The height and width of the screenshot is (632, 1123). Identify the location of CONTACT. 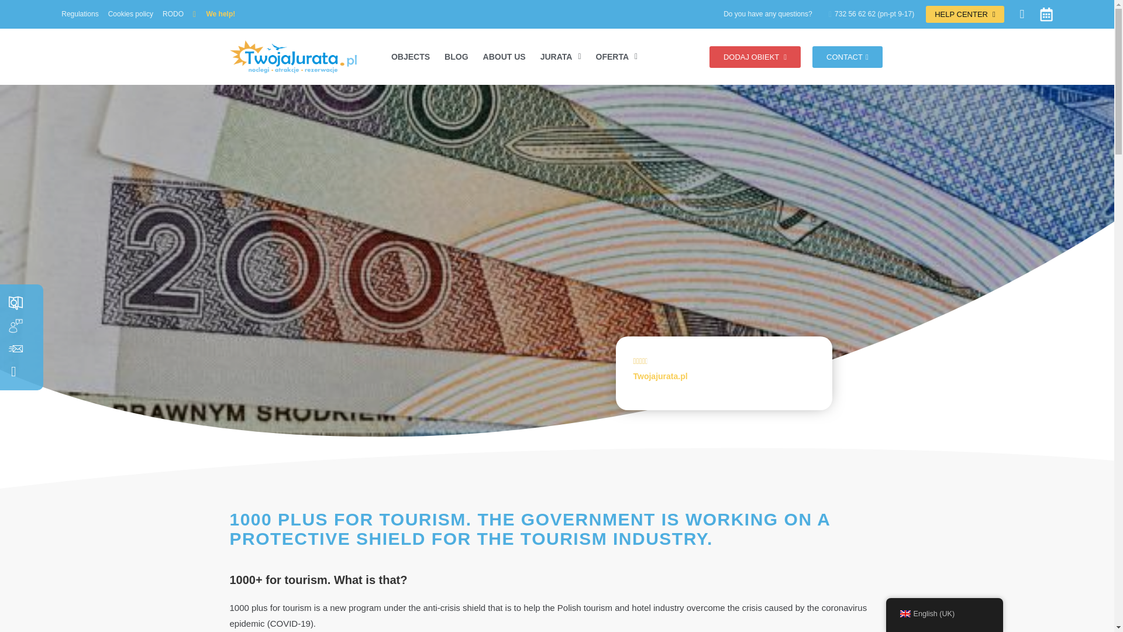
(847, 56).